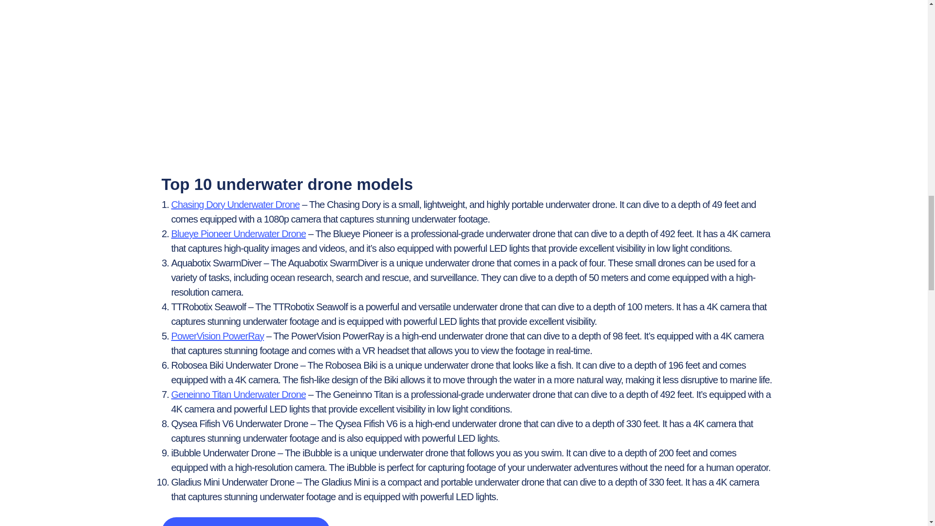  What do you see at coordinates (239, 394) in the screenshot?
I see `Geneinno Titan Underwater Drone` at bounding box center [239, 394].